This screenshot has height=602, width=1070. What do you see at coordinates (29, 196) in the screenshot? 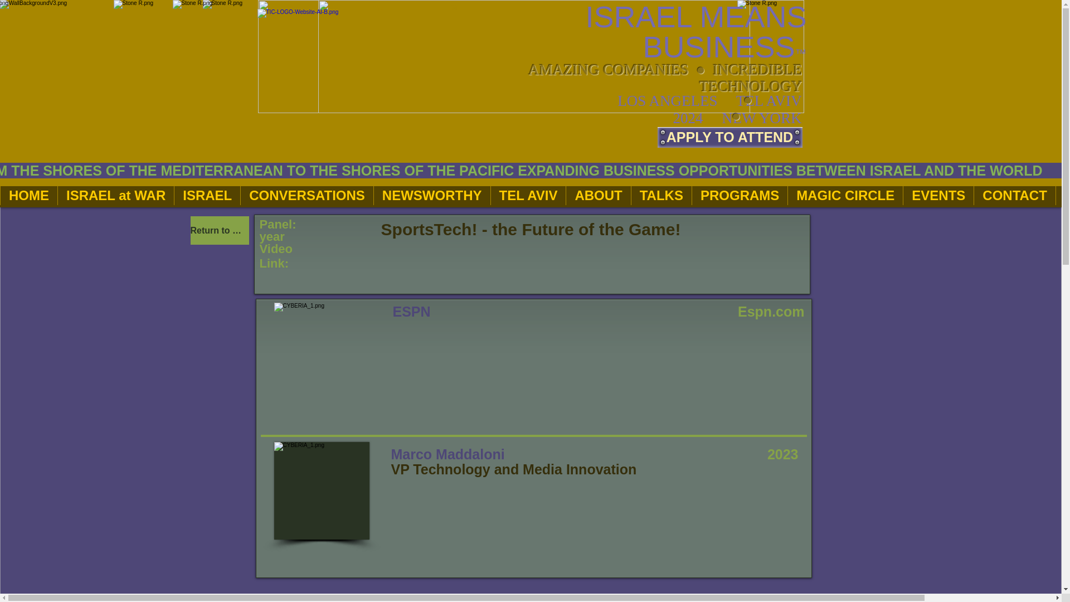
I see `HOME` at bounding box center [29, 196].